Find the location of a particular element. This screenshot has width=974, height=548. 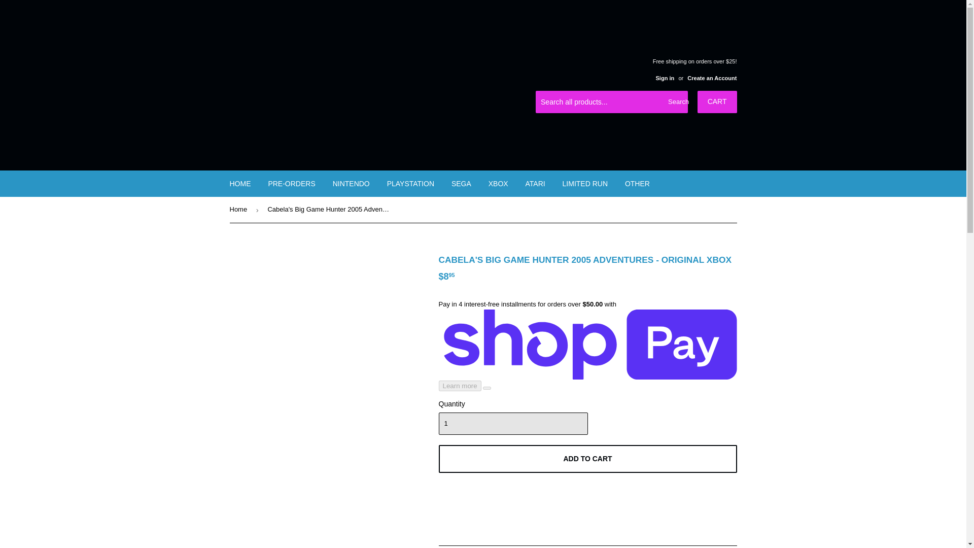

1 is located at coordinates (512, 424).